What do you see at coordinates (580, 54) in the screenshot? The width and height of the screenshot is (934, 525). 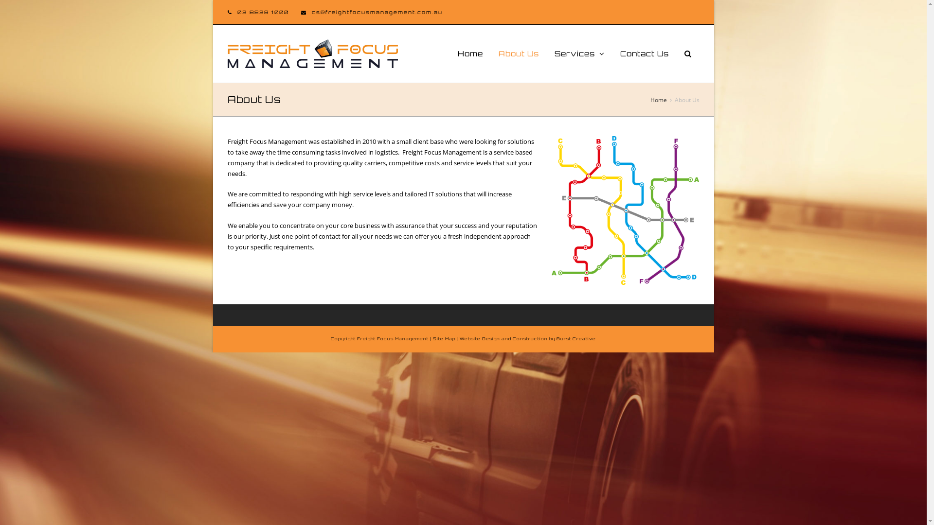 I see `Services` at bounding box center [580, 54].